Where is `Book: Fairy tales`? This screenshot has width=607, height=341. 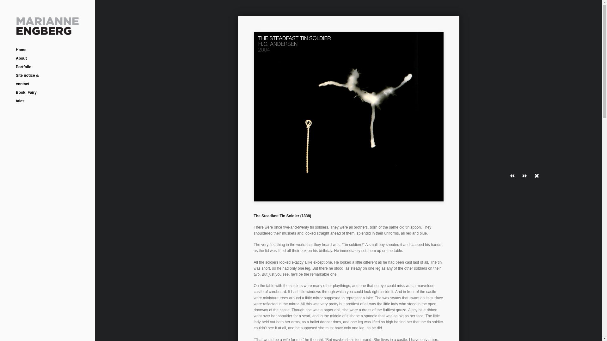
Book: Fairy tales is located at coordinates (26, 97).